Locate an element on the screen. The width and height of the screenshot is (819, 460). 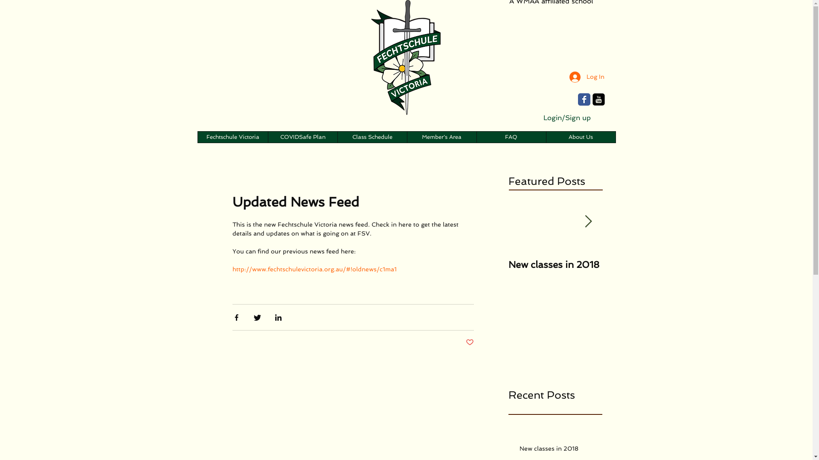
FAQ is located at coordinates (511, 137).